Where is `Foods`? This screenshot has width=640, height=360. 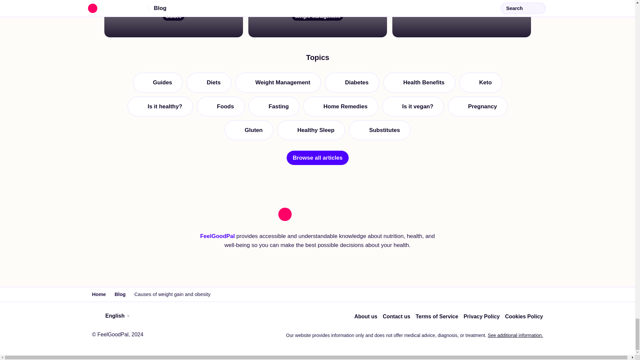
Foods is located at coordinates (209, 222).